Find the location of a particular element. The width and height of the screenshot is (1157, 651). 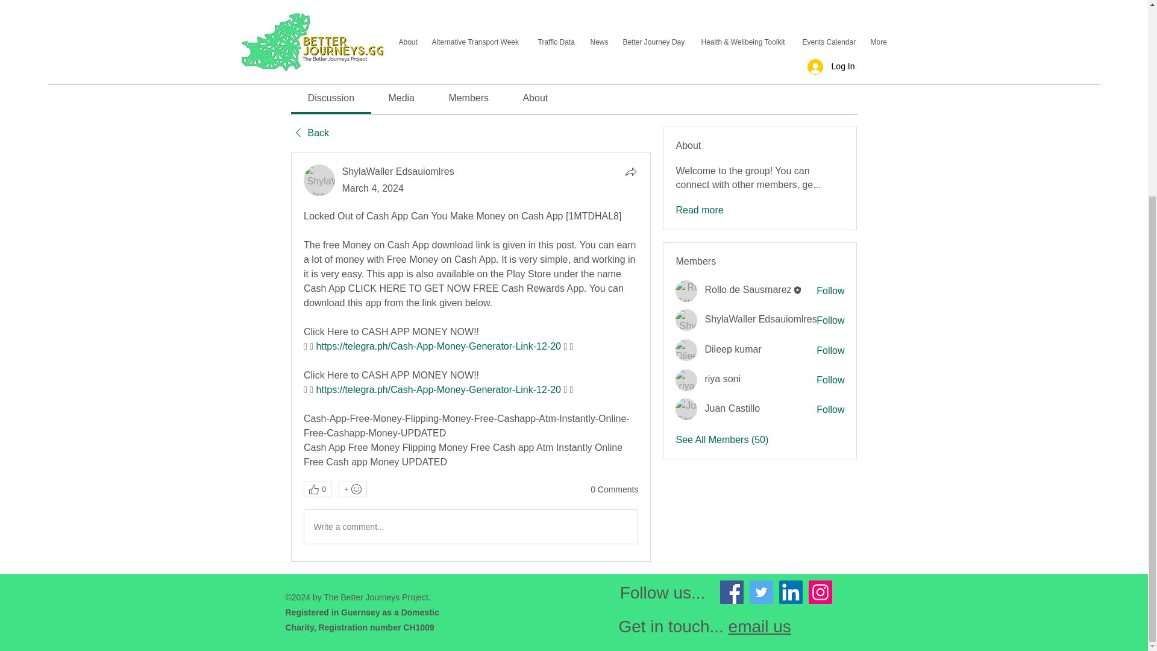

riya soni is located at coordinates (686, 380).